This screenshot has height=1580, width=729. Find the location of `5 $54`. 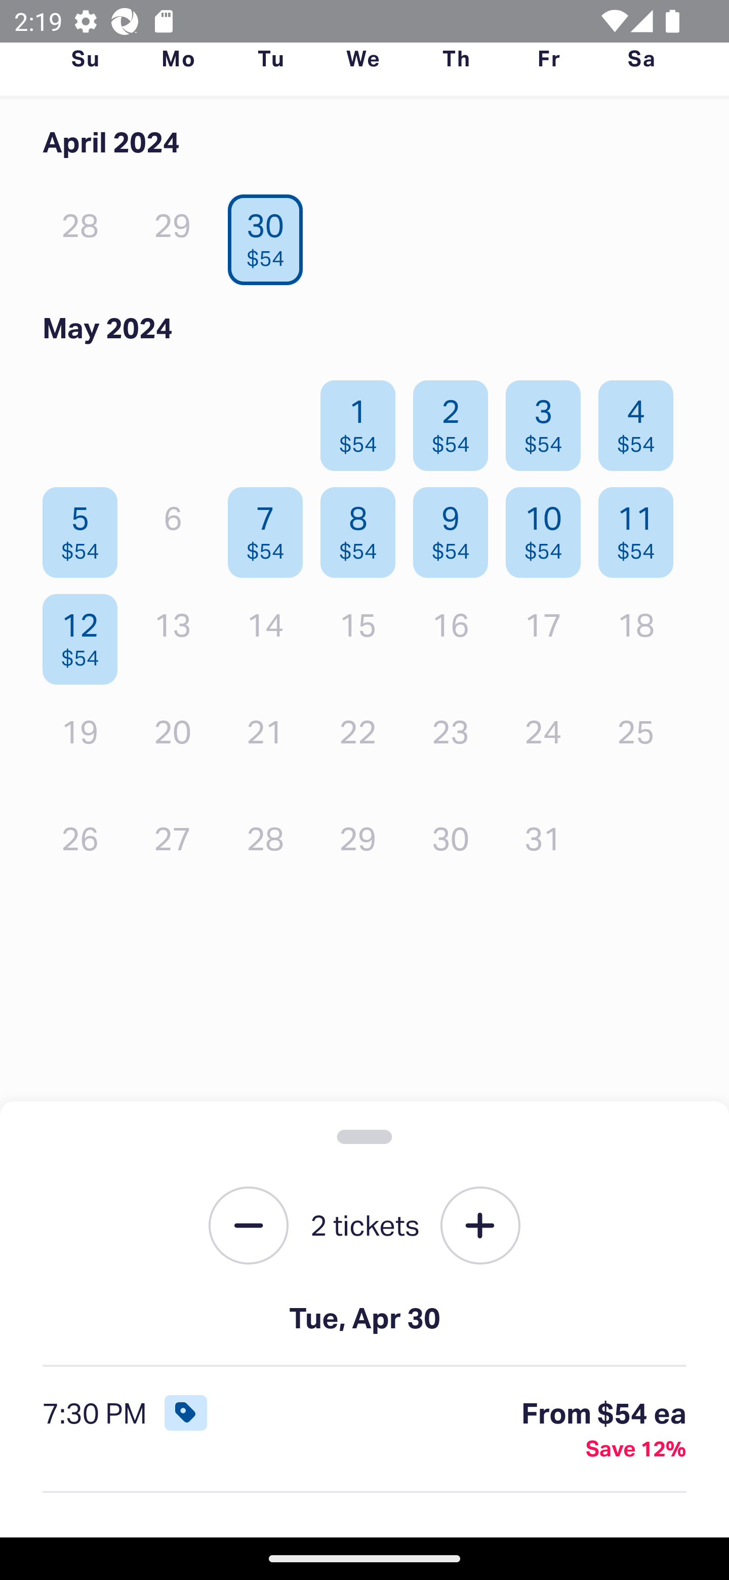

5 $54 is located at coordinates (85, 528).